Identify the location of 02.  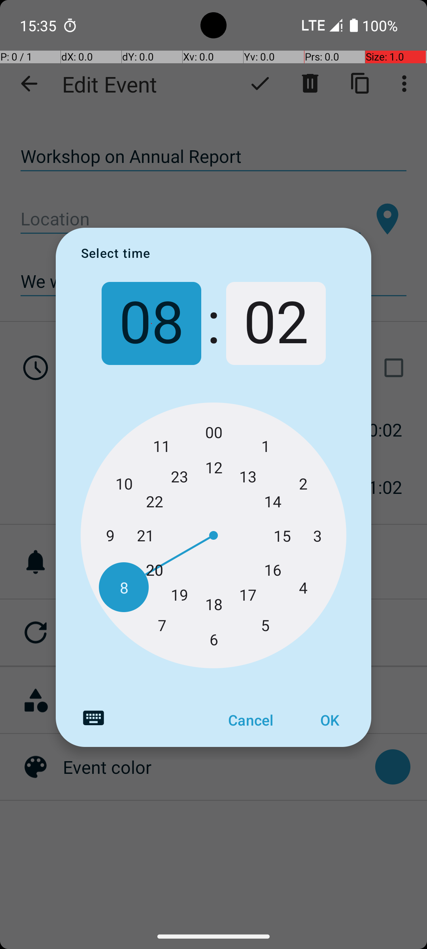
(276, 323).